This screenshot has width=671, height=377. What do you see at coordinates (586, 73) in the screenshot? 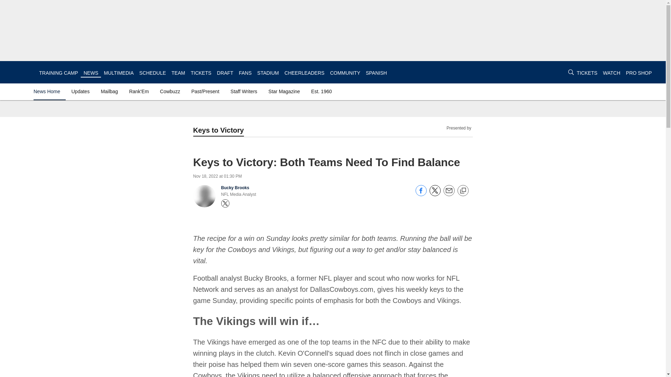
I see `TICKETS` at bounding box center [586, 73].